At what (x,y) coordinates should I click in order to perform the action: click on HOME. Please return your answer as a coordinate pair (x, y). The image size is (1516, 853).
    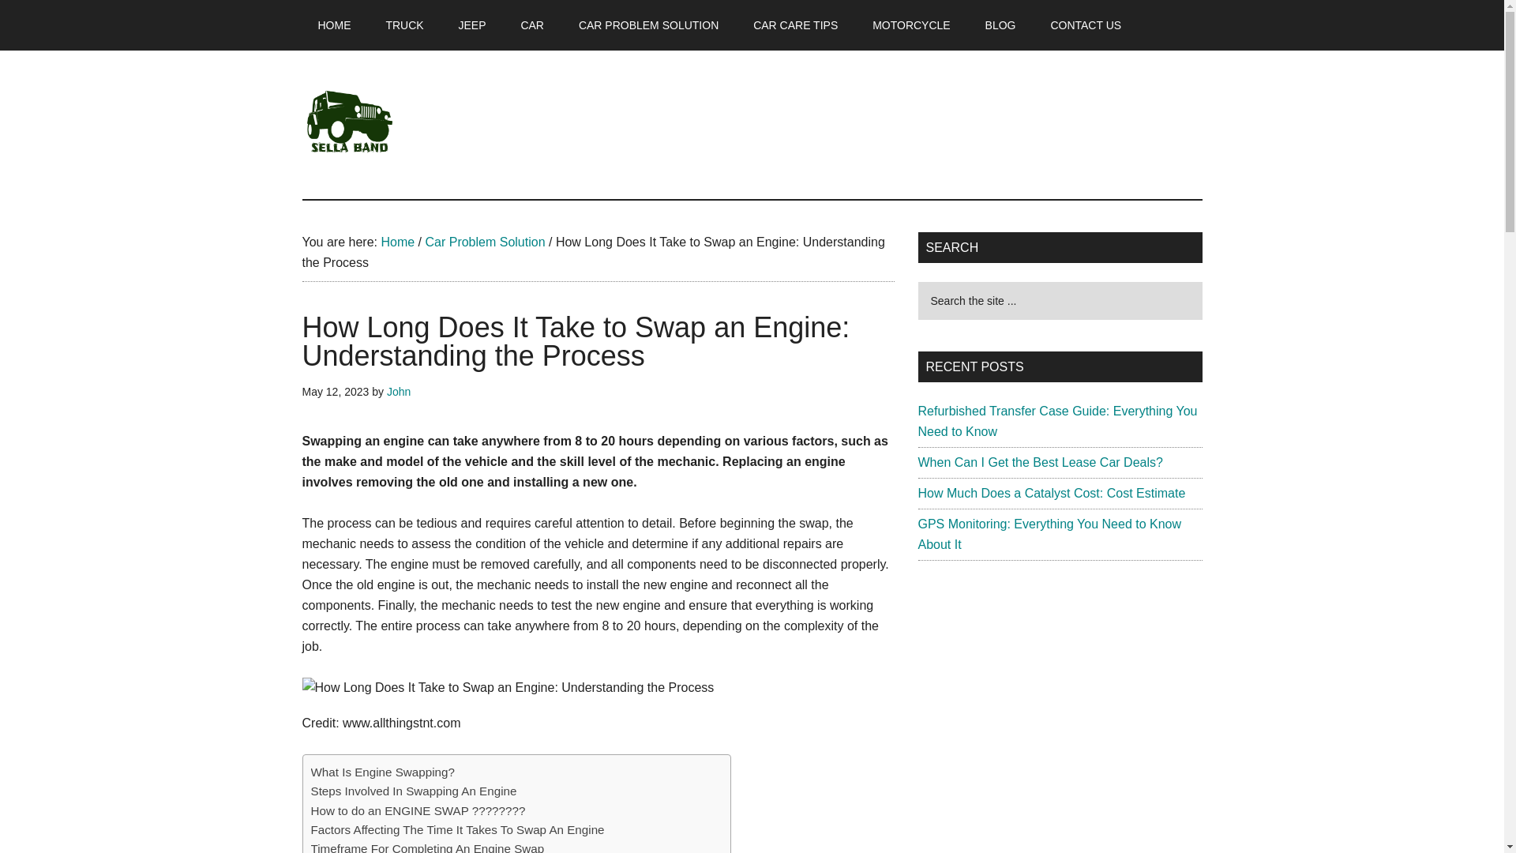
    Looking at the image, I should click on (334, 25).